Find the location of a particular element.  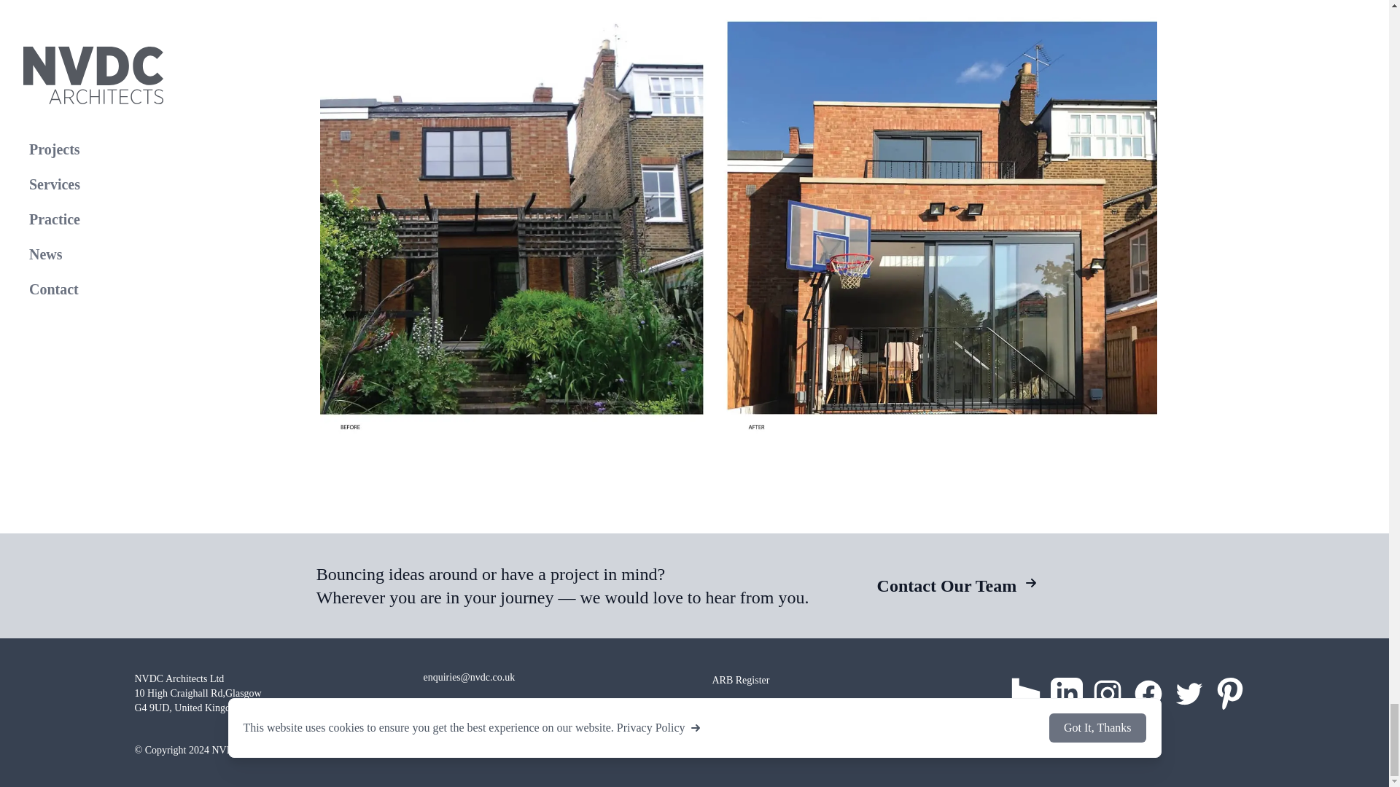

Houzz is located at coordinates (1025, 694).